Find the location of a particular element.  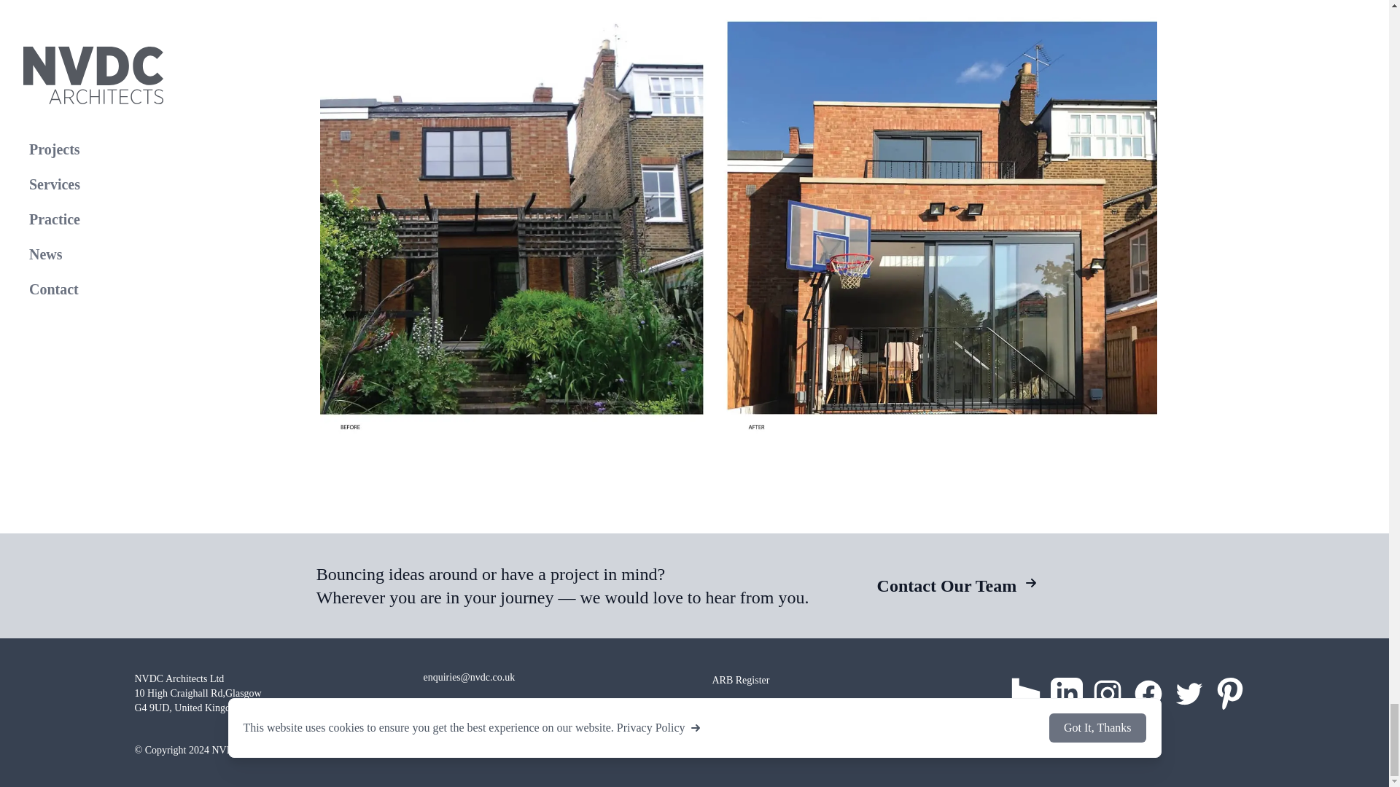

Houzz is located at coordinates (1025, 694).